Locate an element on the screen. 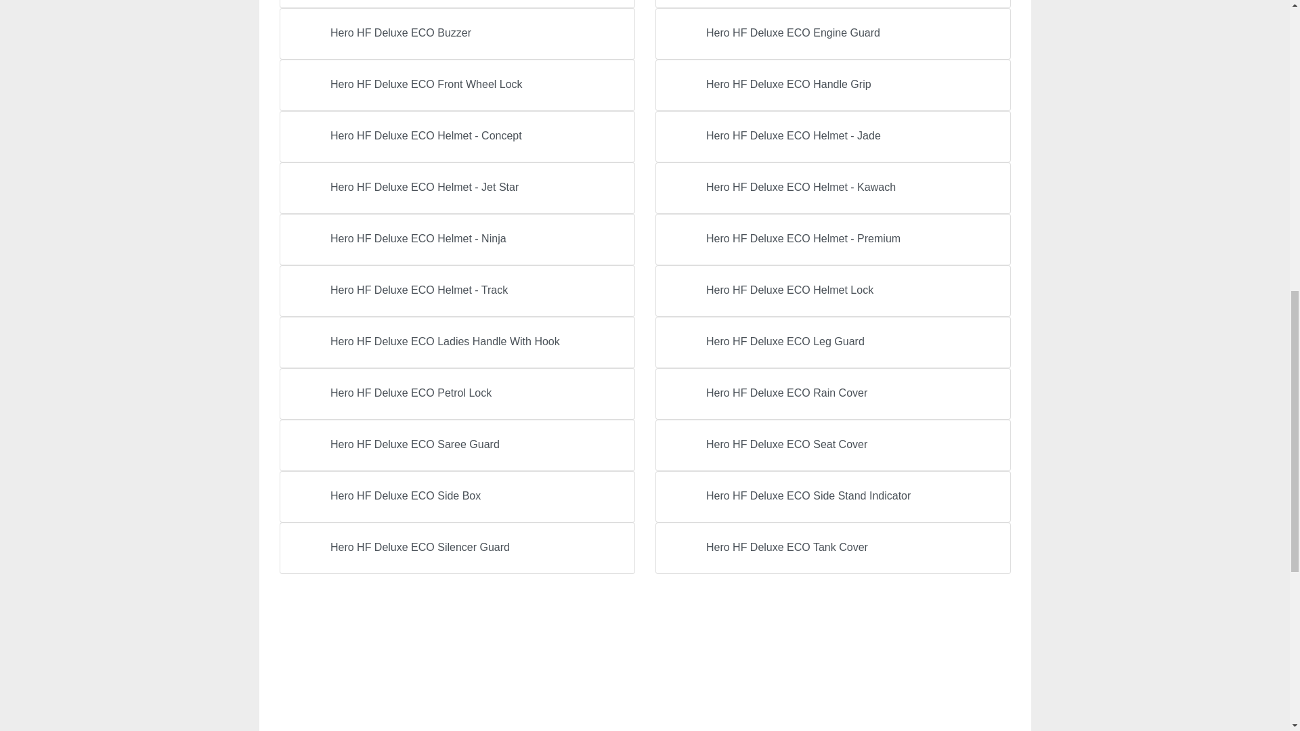  Hero HF Deluxe ECO Helmet - Jet Star is located at coordinates (456, 188).